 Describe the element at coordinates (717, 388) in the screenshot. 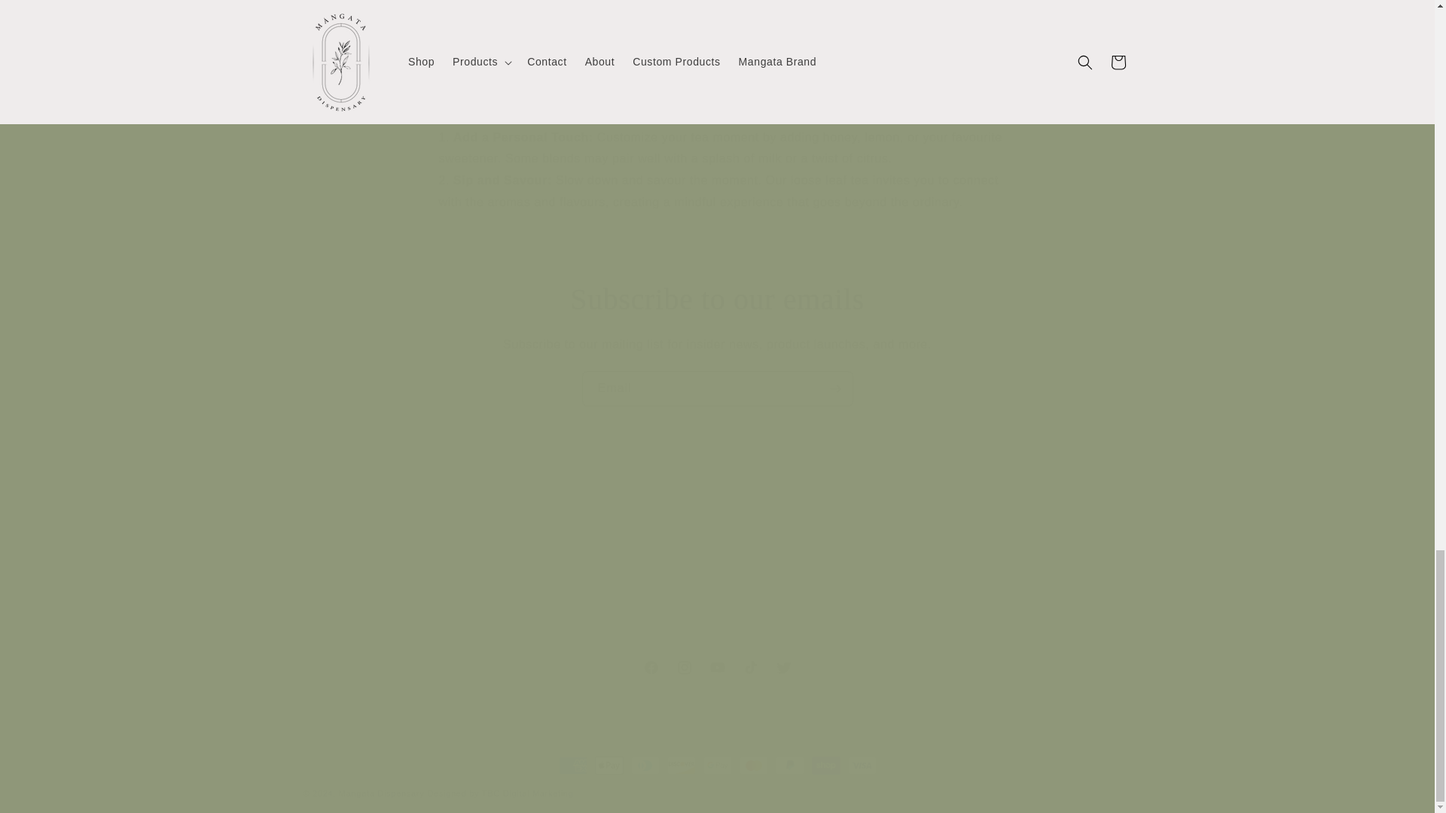

I see `Email` at that location.